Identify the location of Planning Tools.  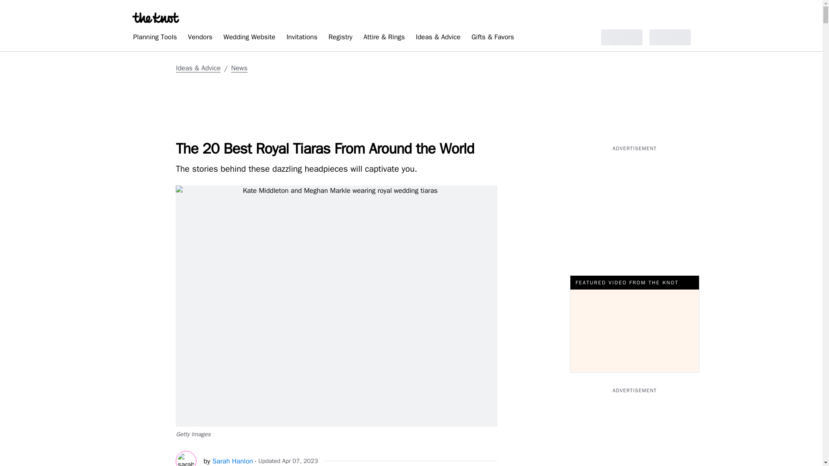
(155, 38).